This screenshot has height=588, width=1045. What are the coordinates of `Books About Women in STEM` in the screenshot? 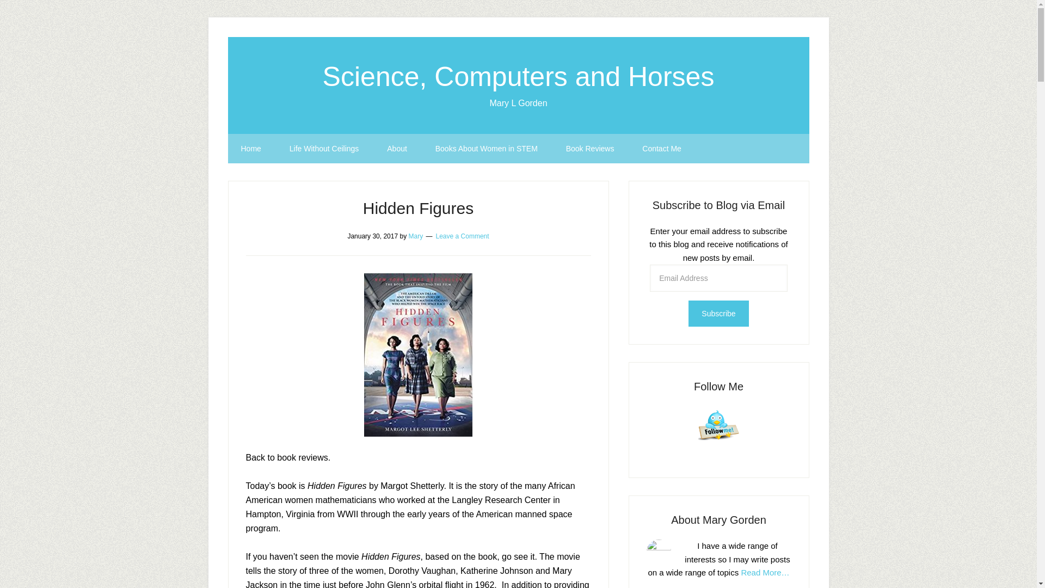 It's located at (486, 149).